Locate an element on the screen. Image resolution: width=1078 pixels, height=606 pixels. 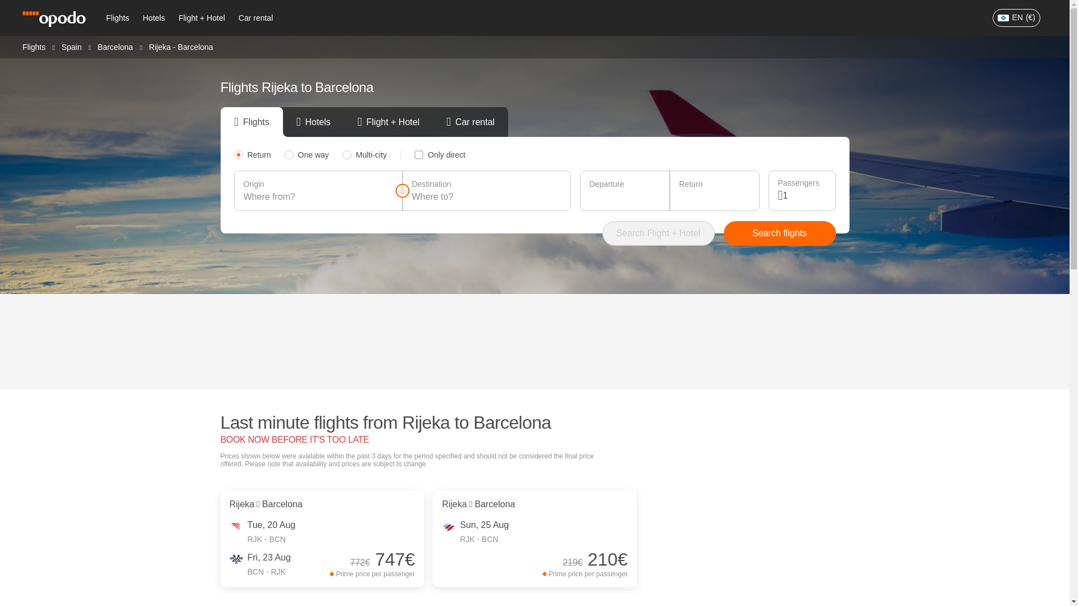
3rd party ad content is located at coordinates (535, 341).